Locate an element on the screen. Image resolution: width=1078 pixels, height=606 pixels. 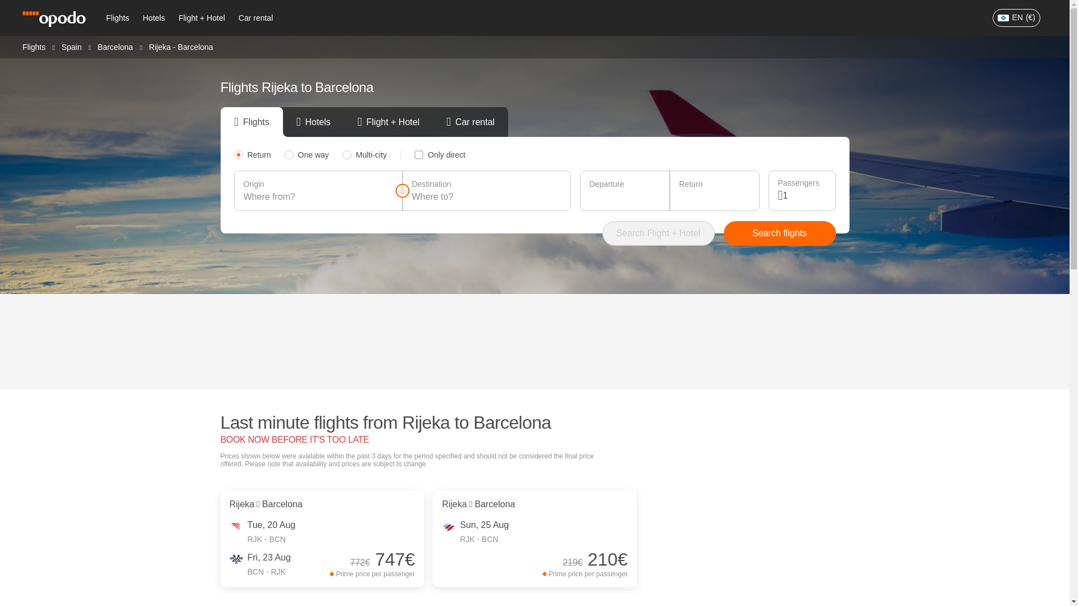
3rd party ad content is located at coordinates (535, 341).